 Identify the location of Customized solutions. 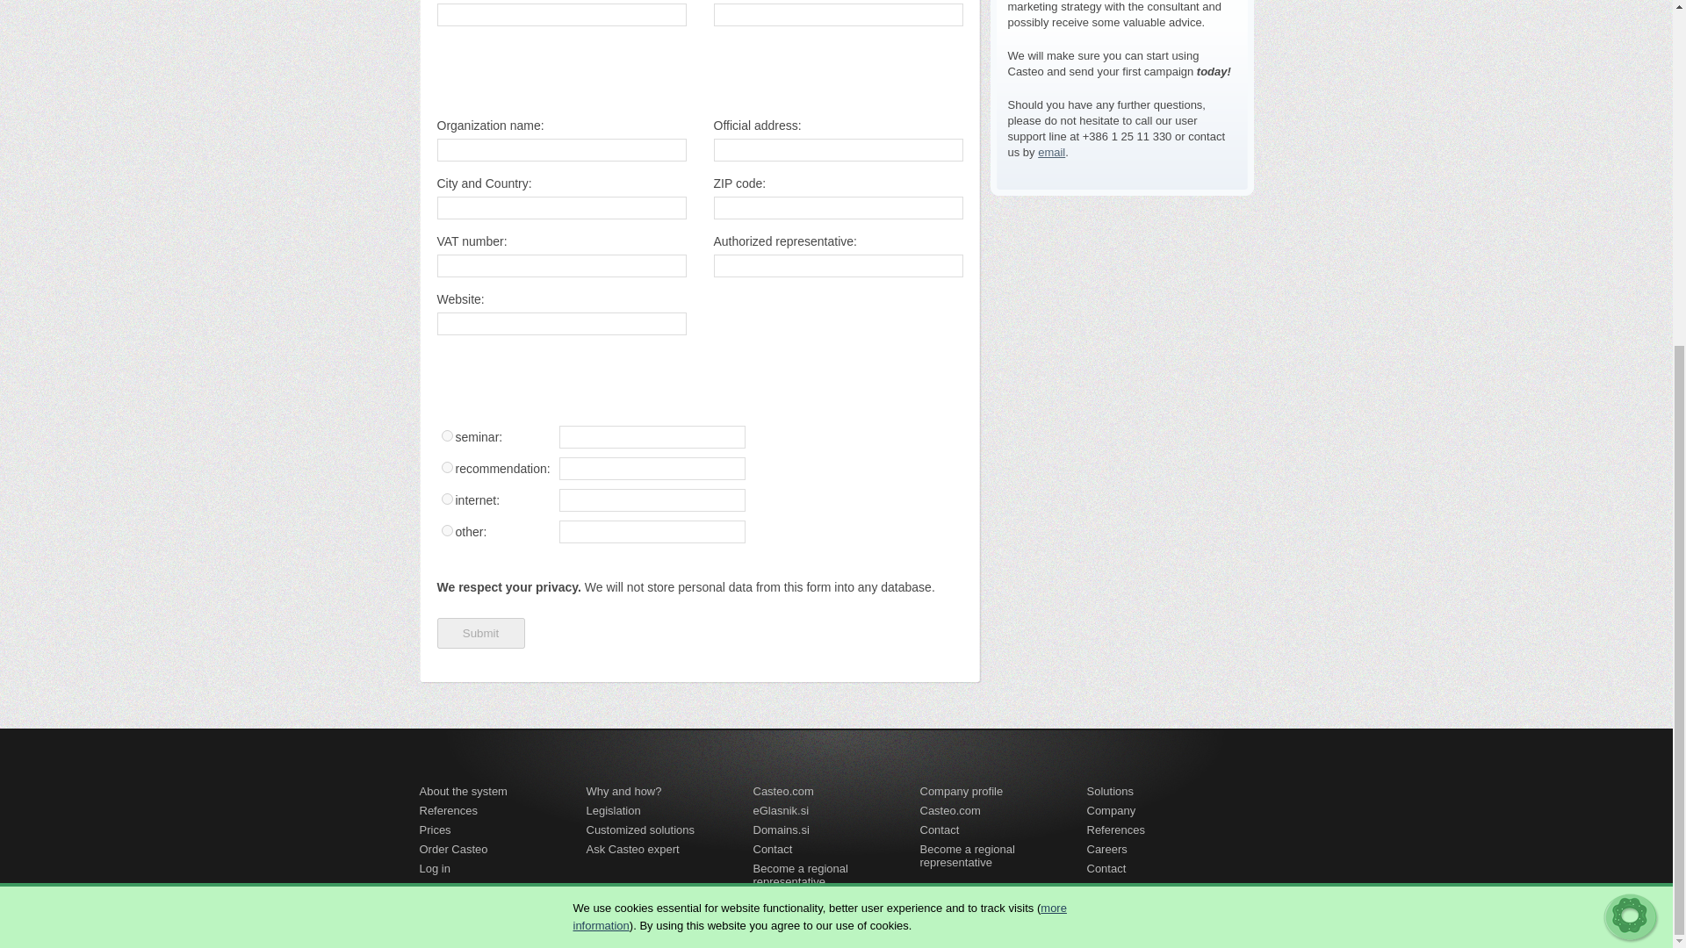
(641, 833).